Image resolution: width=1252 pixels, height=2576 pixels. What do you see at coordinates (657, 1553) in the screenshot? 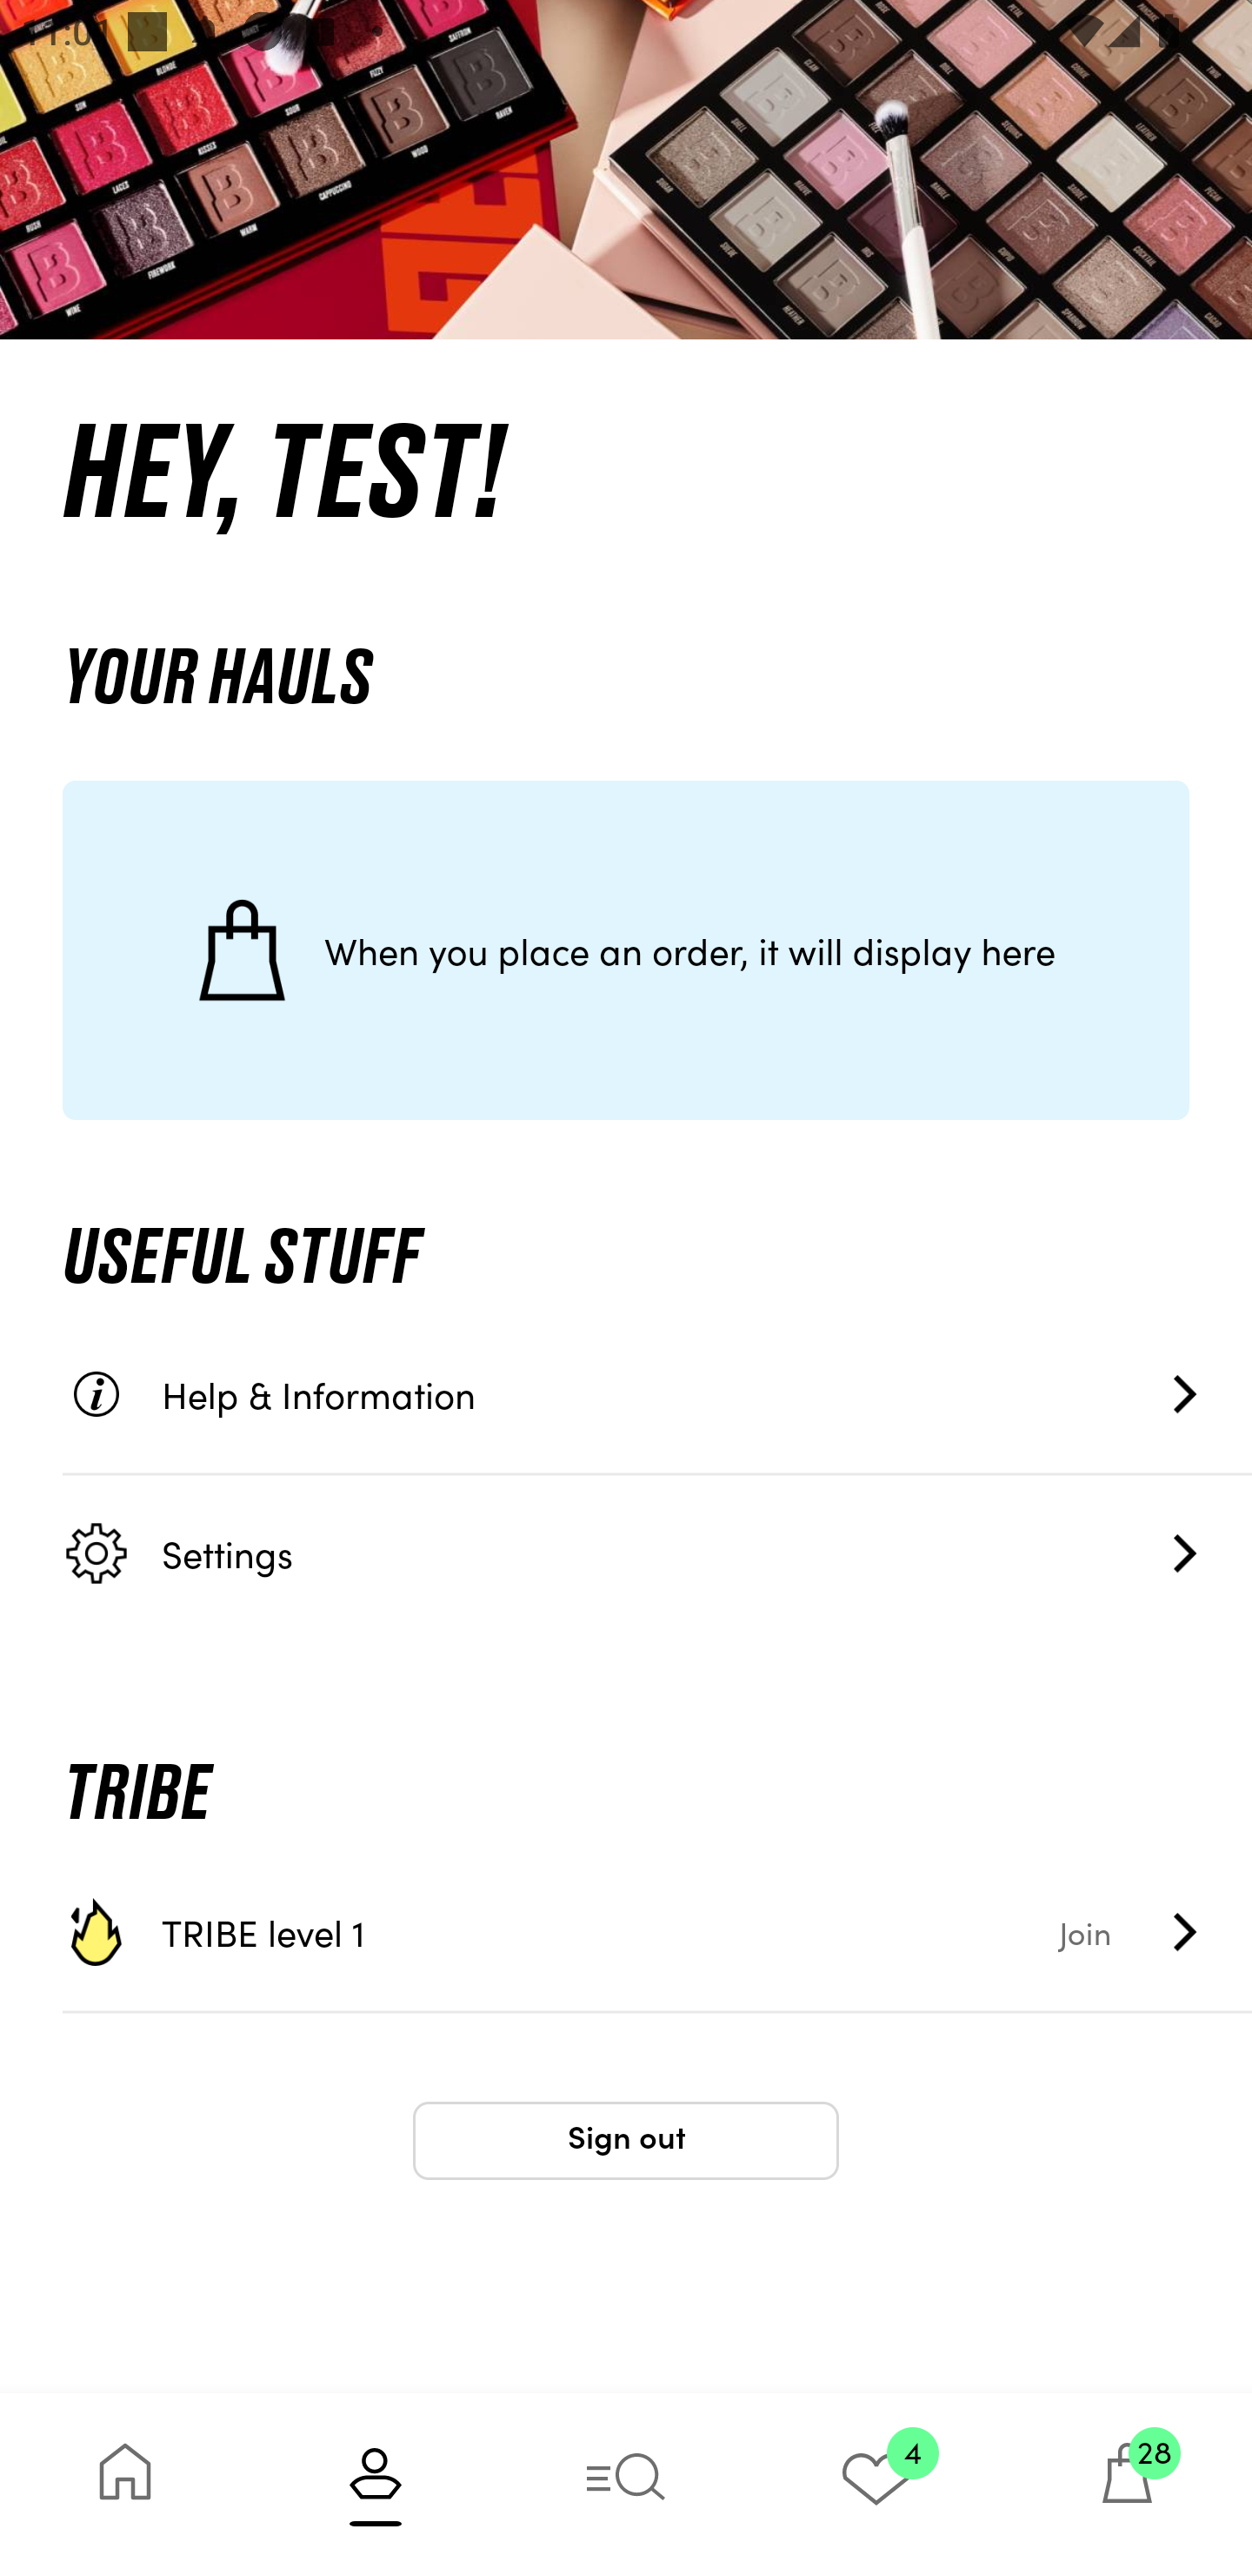
I see `Settings` at bounding box center [657, 1553].